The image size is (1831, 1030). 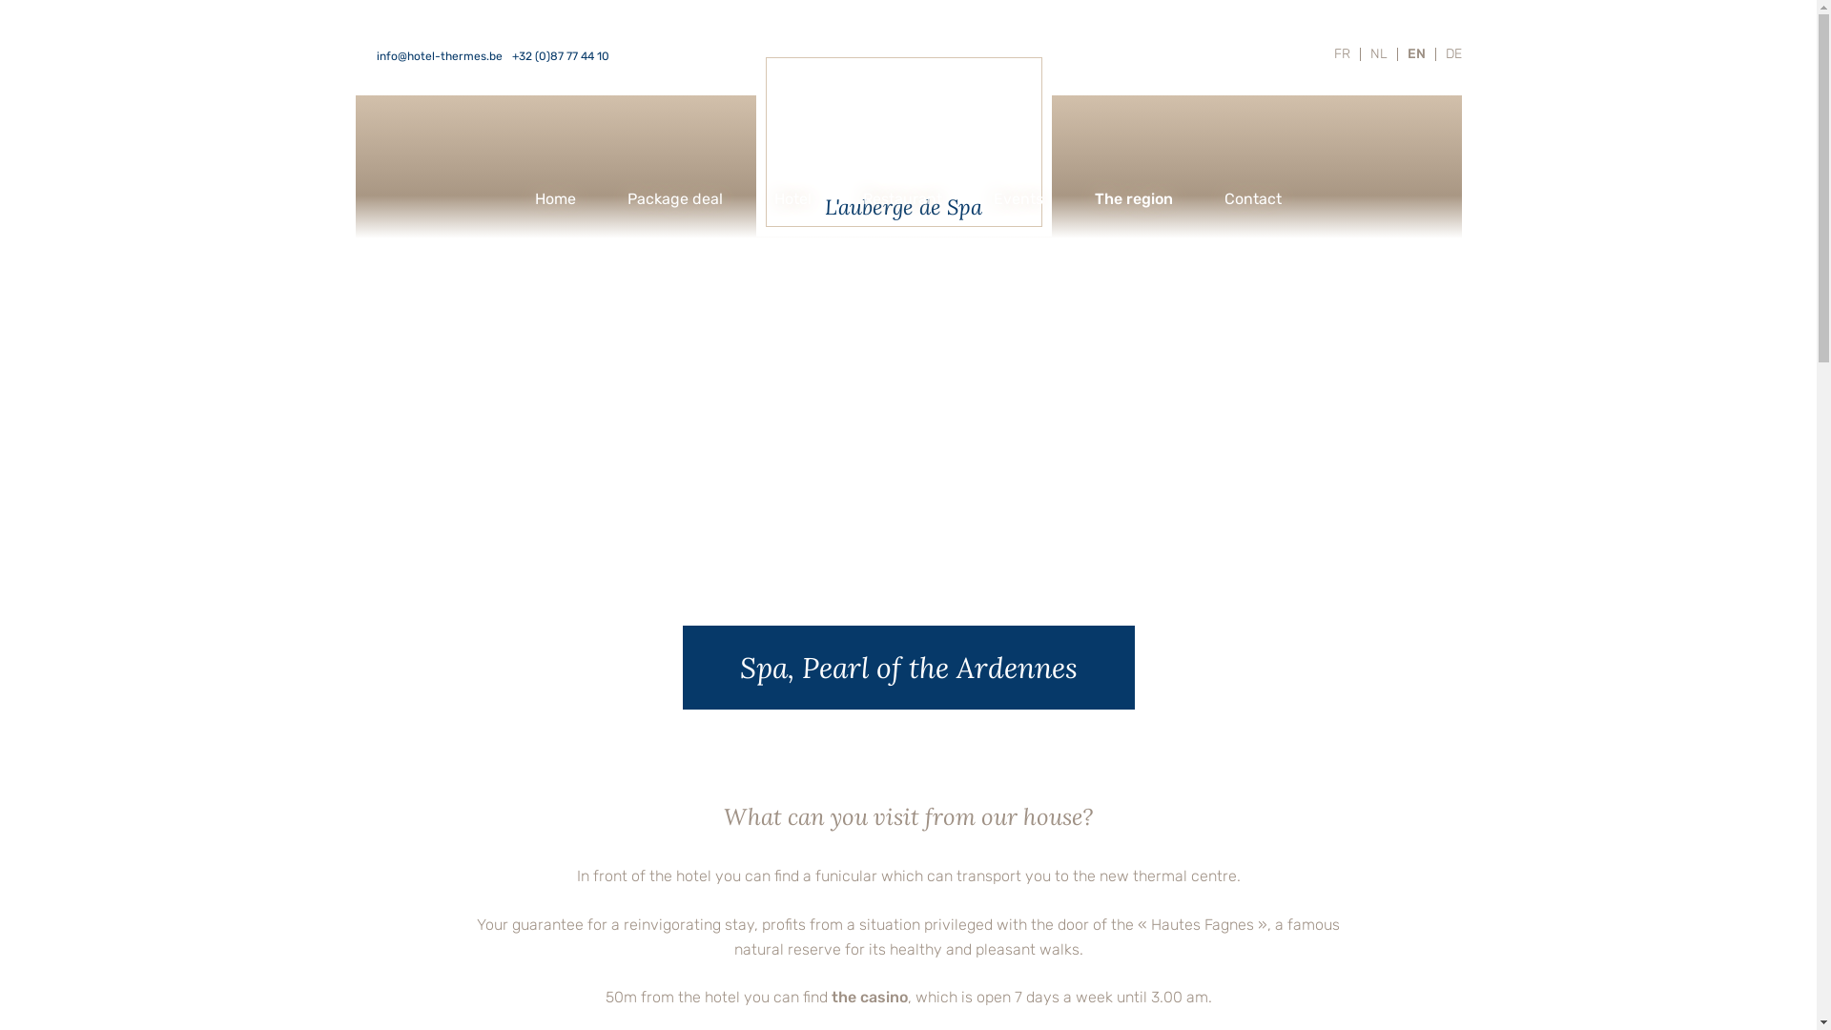 I want to click on FR, so click(x=1341, y=54).